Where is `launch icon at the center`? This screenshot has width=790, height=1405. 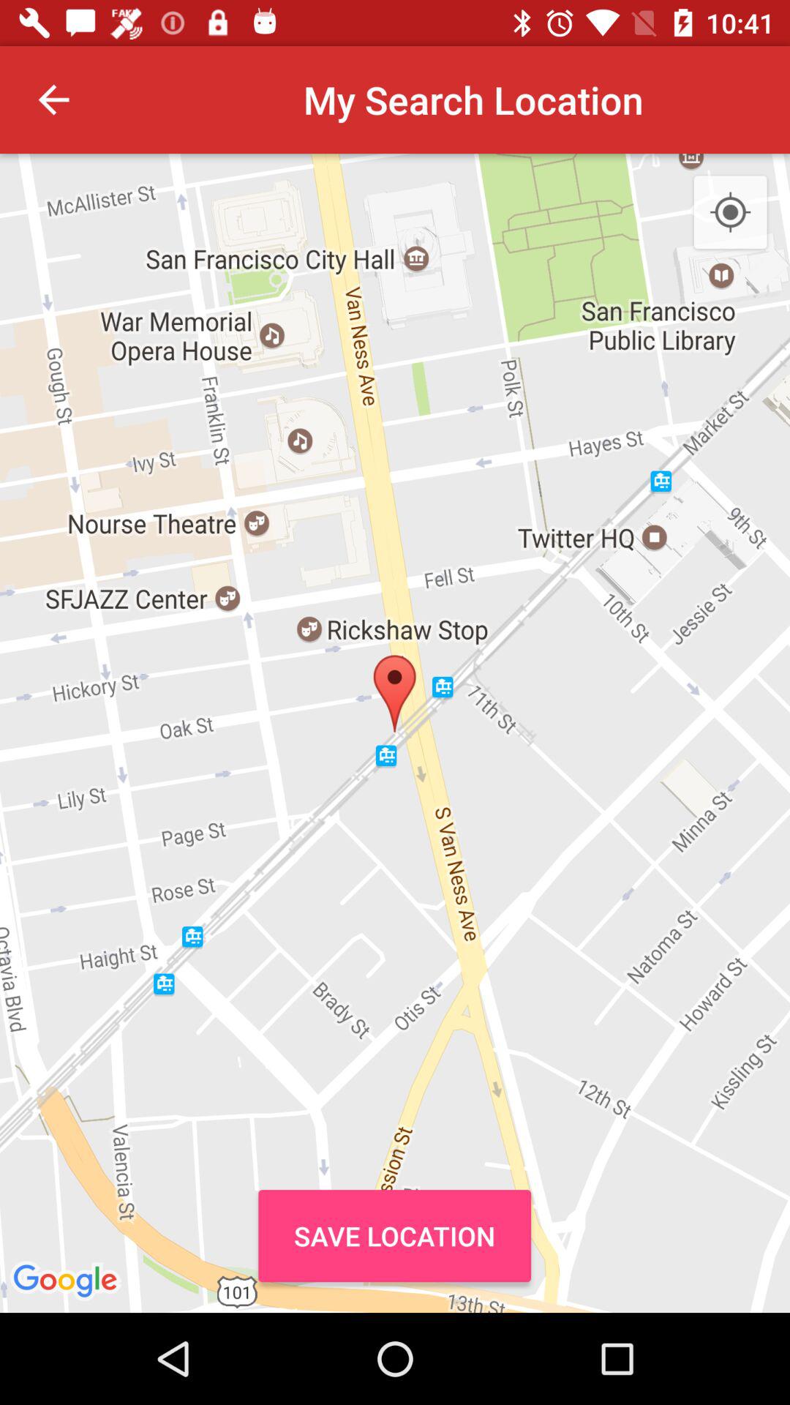 launch icon at the center is located at coordinates (395, 733).